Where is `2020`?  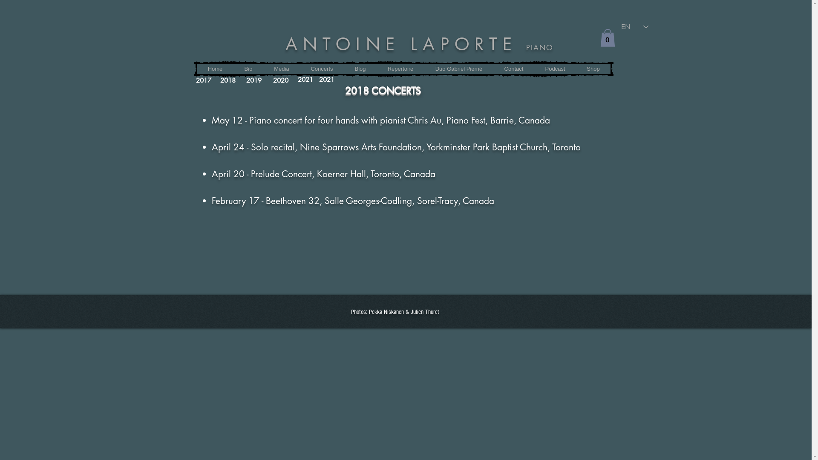 2020 is located at coordinates (280, 80).